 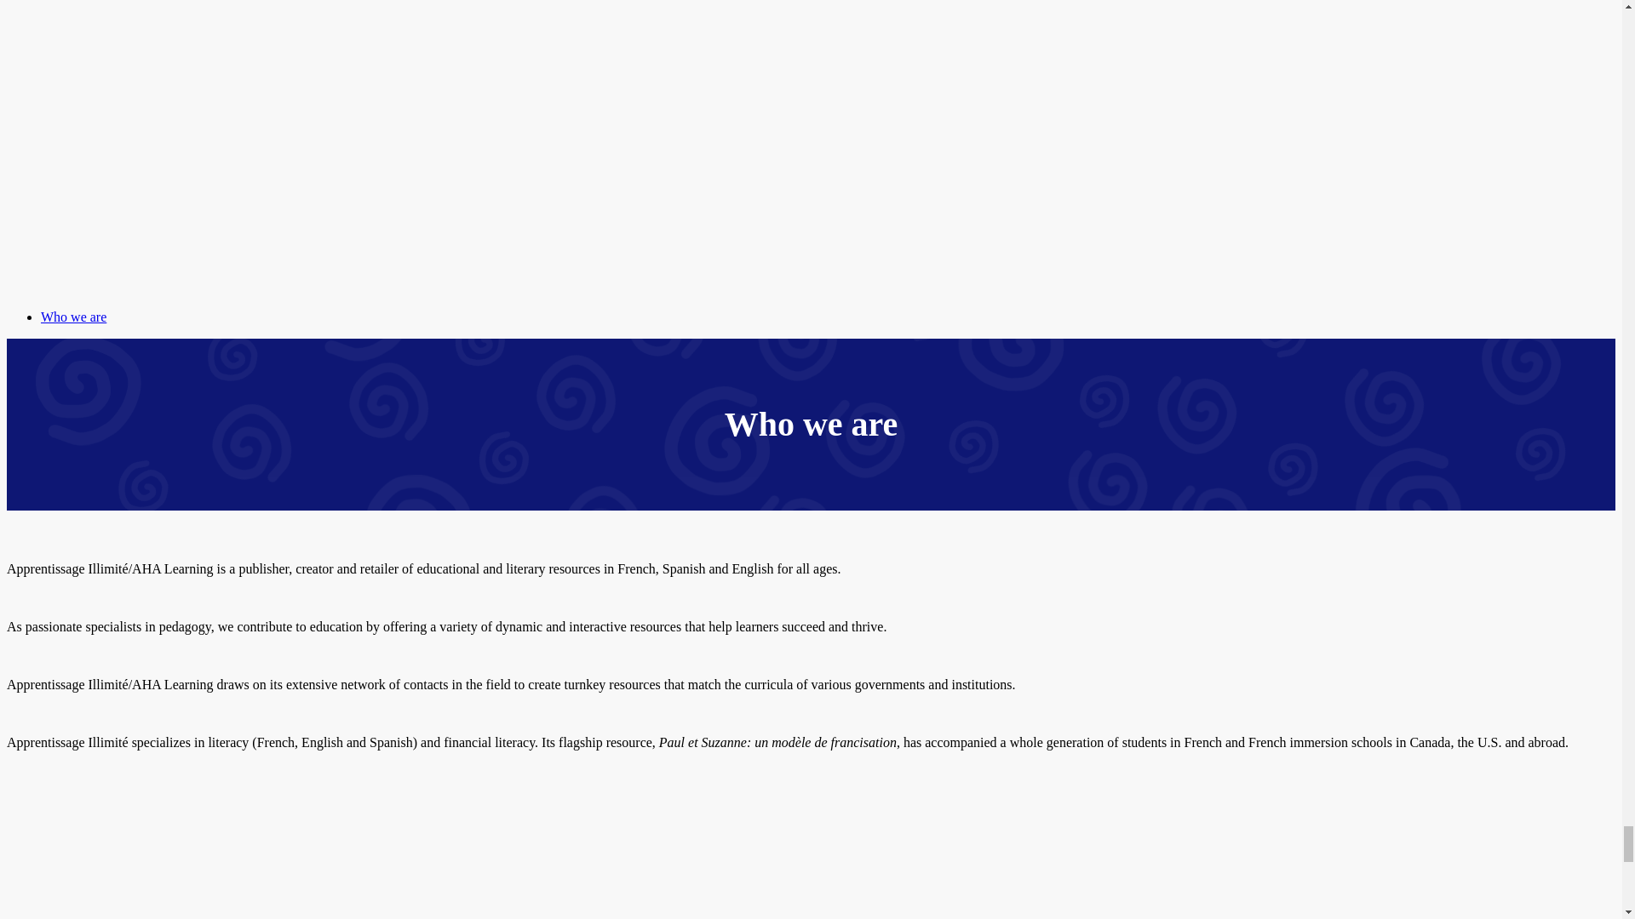 I want to click on YouTube video player, so click(x=245, y=856).